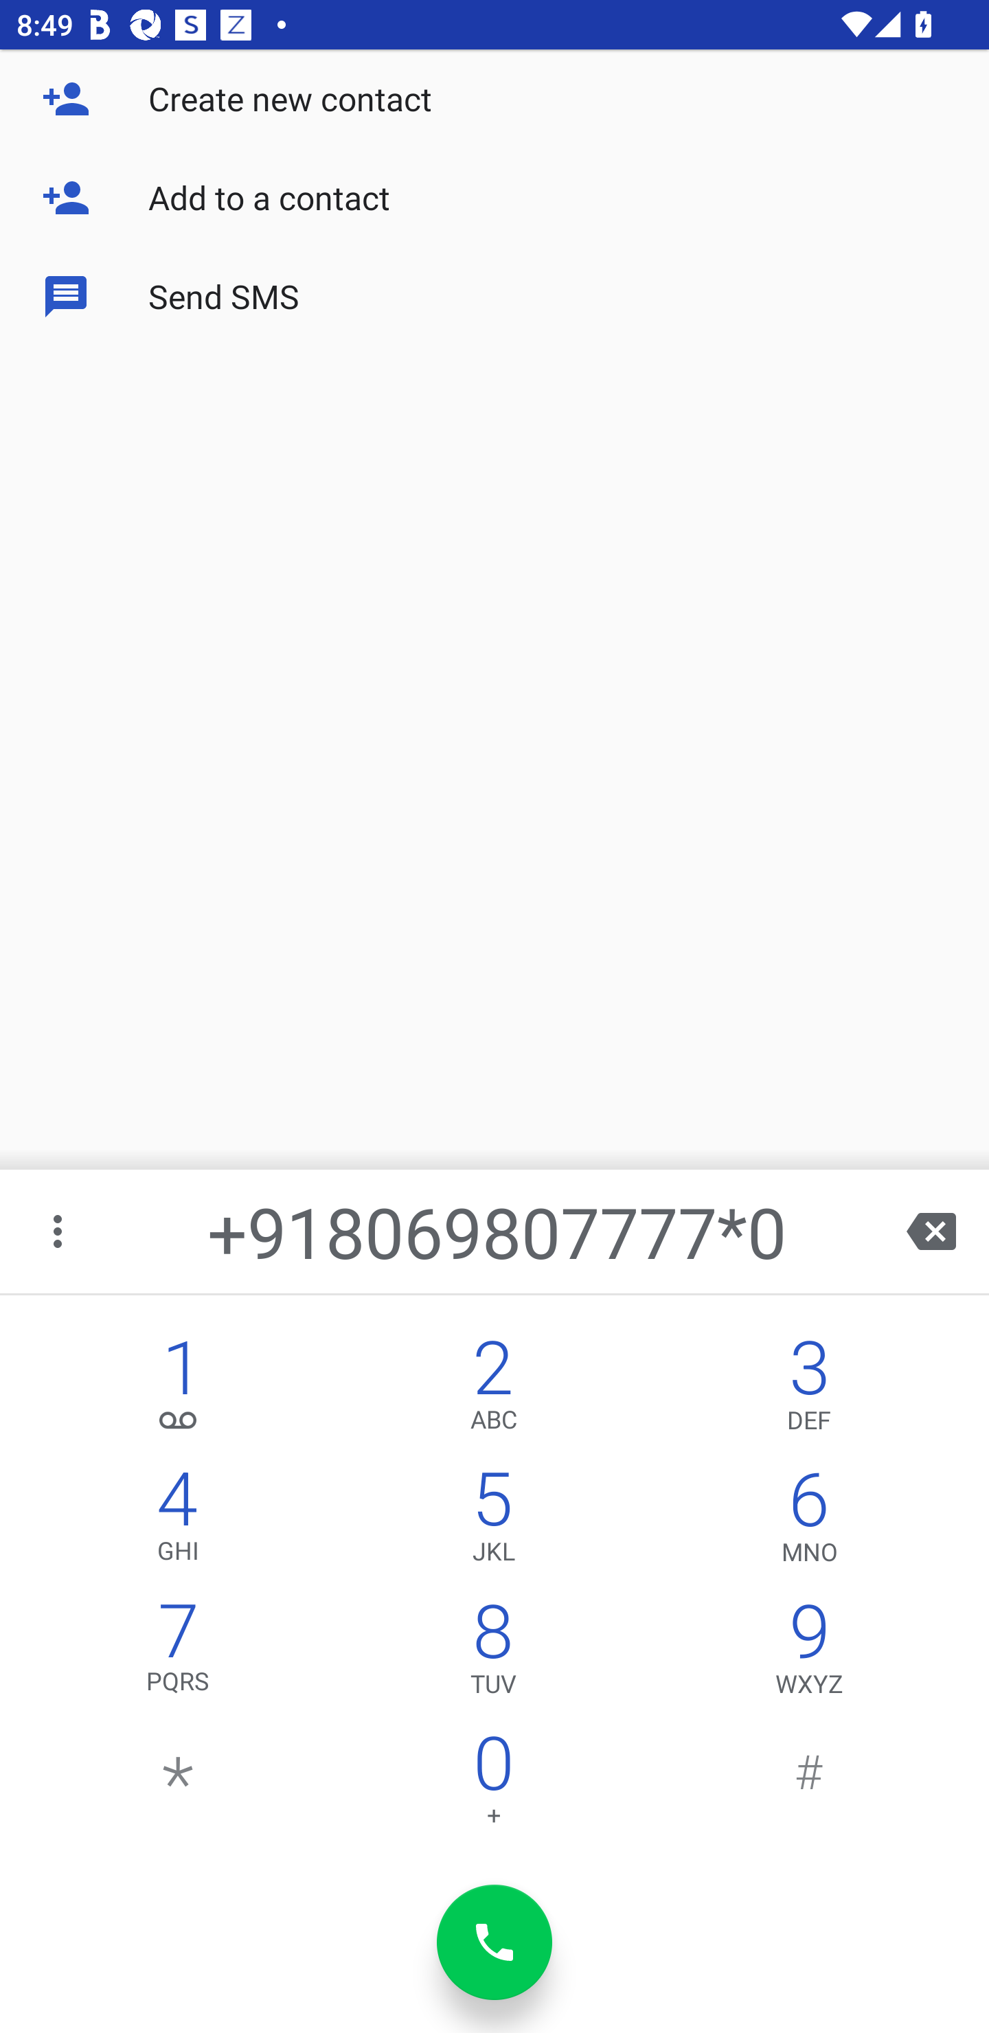 This screenshot has width=989, height=2033. Describe the element at coordinates (493, 1389) in the screenshot. I see `2,ABC 2 ABC` at that location.